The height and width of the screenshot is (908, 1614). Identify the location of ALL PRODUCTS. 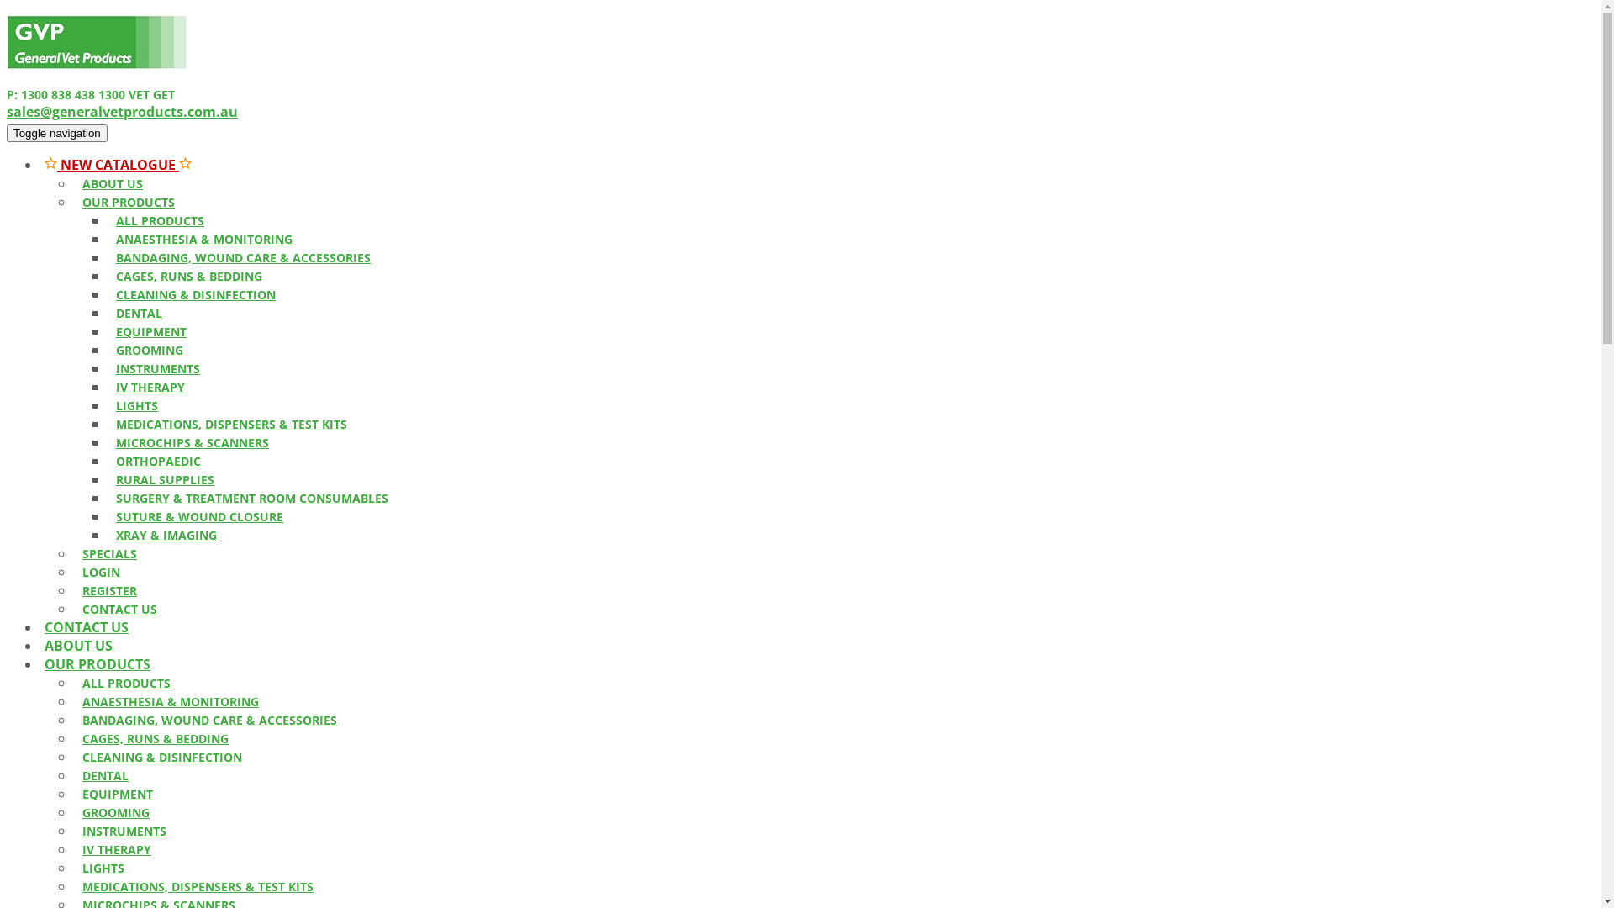
(160, 220).